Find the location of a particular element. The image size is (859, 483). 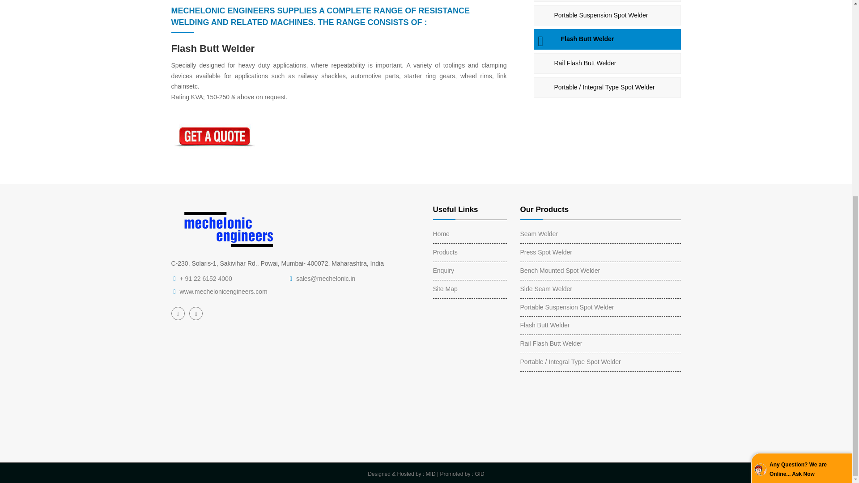

Rail Flash Butt Welder is located at coordinates (607, 64).